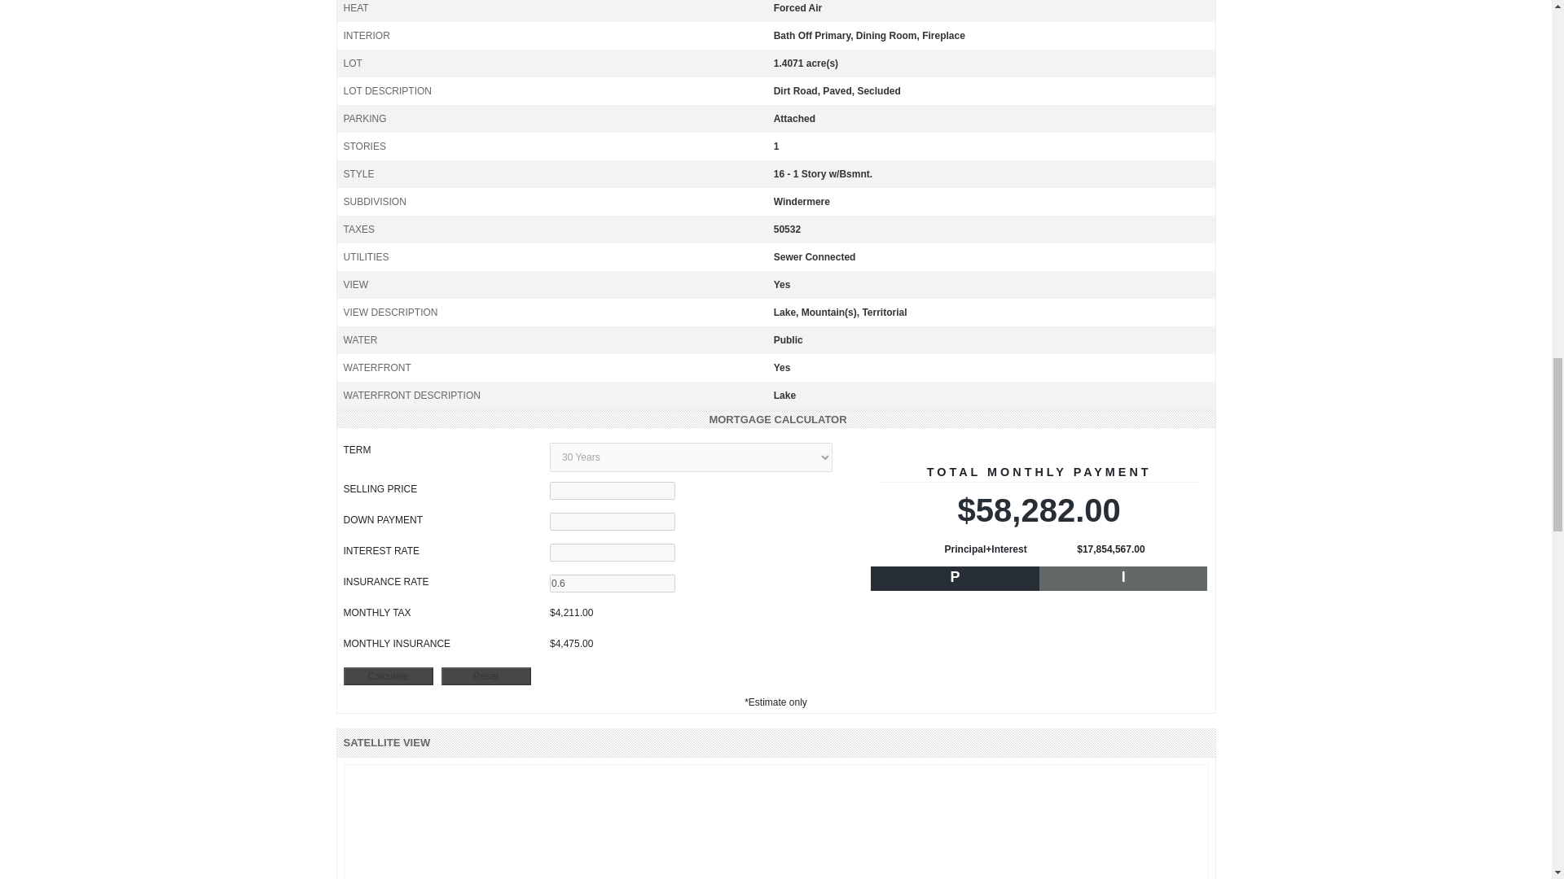 The image size is (1564, 879). Describe the element at coordinates (613, 583) in the screenshot. I see `0.6` at that location.